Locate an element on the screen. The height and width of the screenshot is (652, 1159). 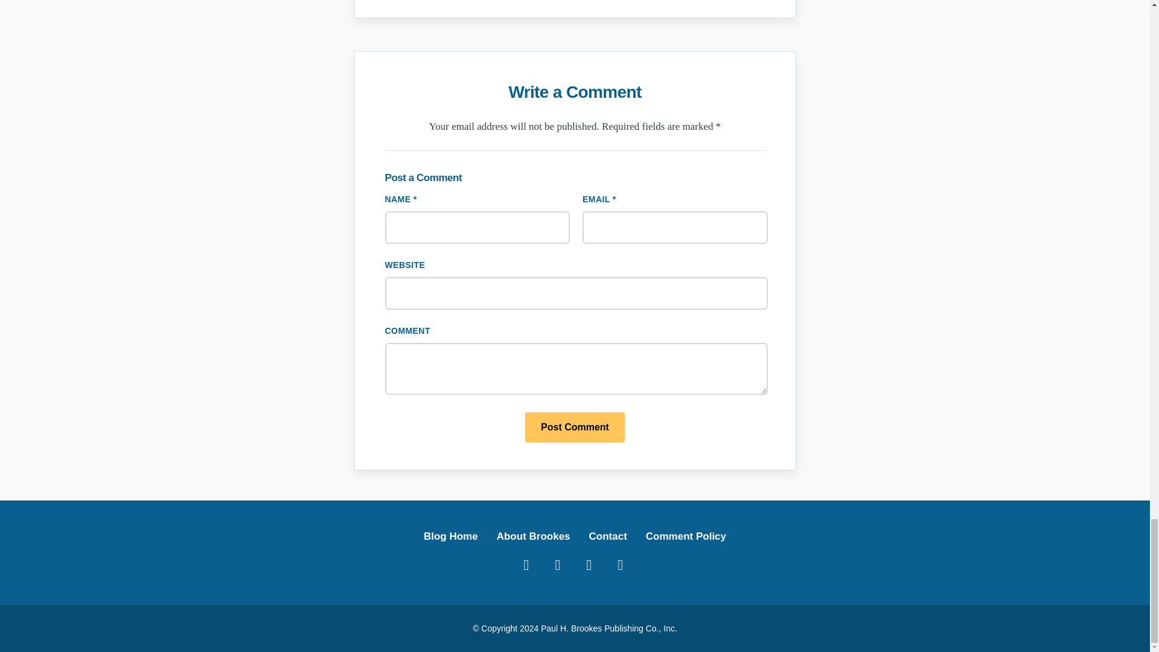
Pinterest is located at coordinates (589, 564).